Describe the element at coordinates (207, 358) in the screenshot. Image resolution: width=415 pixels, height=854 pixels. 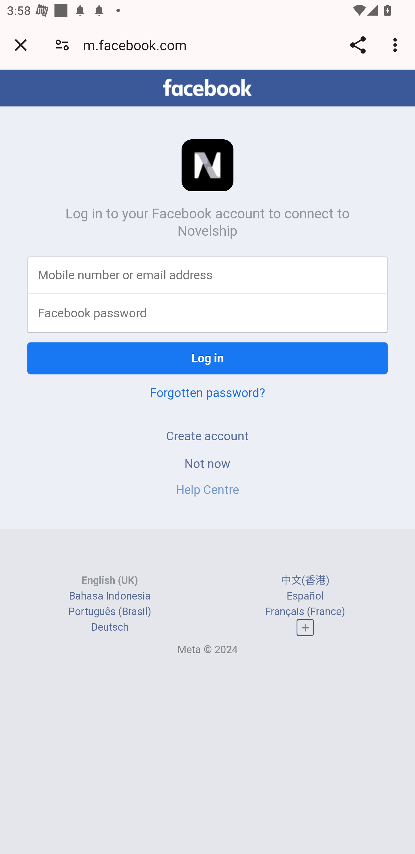
I see `Log in` at that location.